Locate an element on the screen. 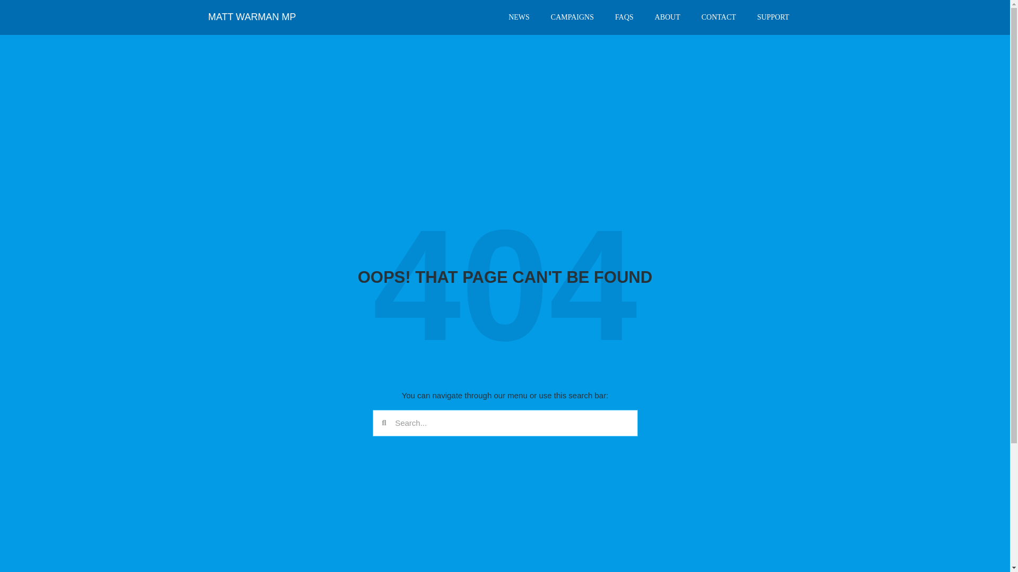  SUPPORT is located at coordinates (773, 17).